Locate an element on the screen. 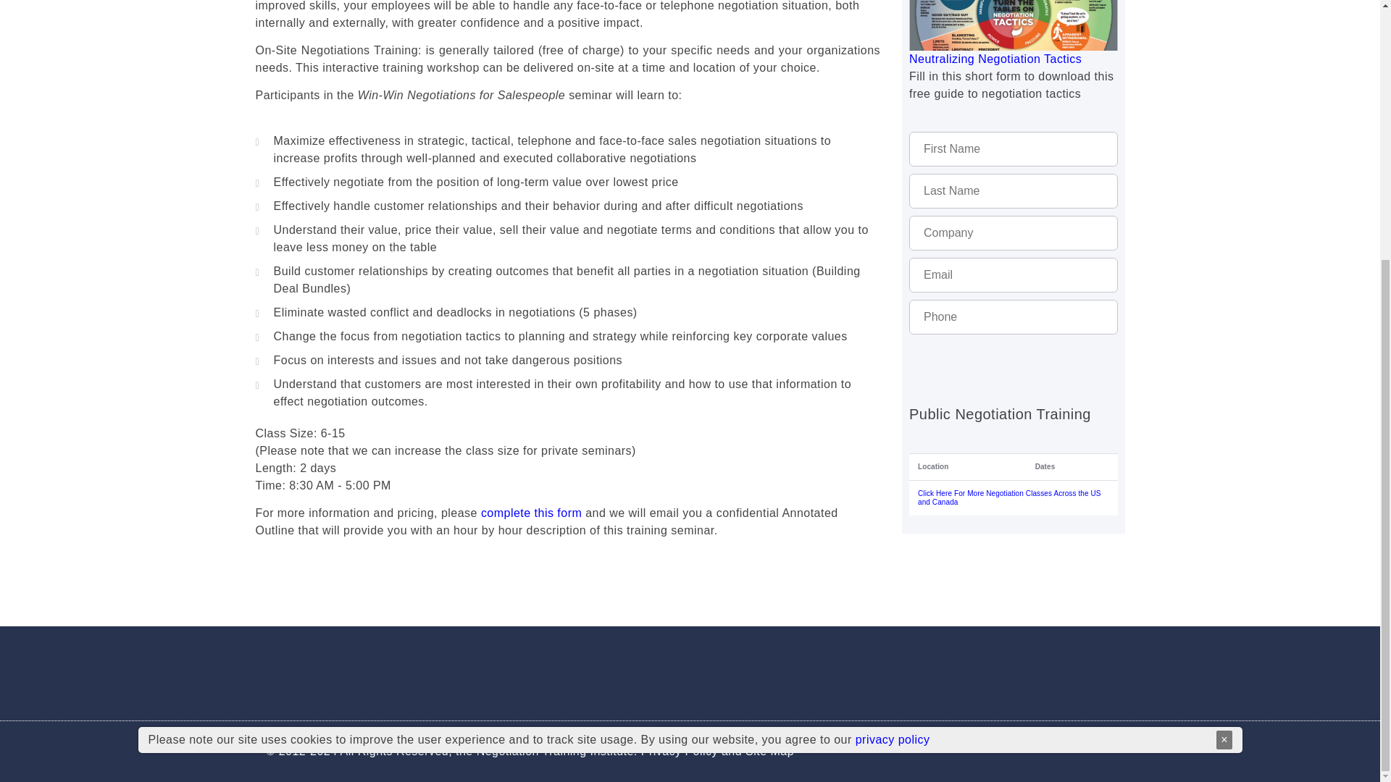 The image size is (1391, 782). privacy policy is located at coordinates (893, 358).